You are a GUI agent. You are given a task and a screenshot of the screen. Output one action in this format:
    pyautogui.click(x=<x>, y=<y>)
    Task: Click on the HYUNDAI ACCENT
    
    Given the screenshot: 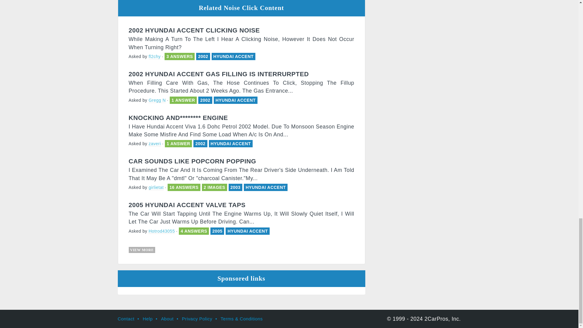 What is the action you would take?
    pyautogui.click(x=265, y=187)
    